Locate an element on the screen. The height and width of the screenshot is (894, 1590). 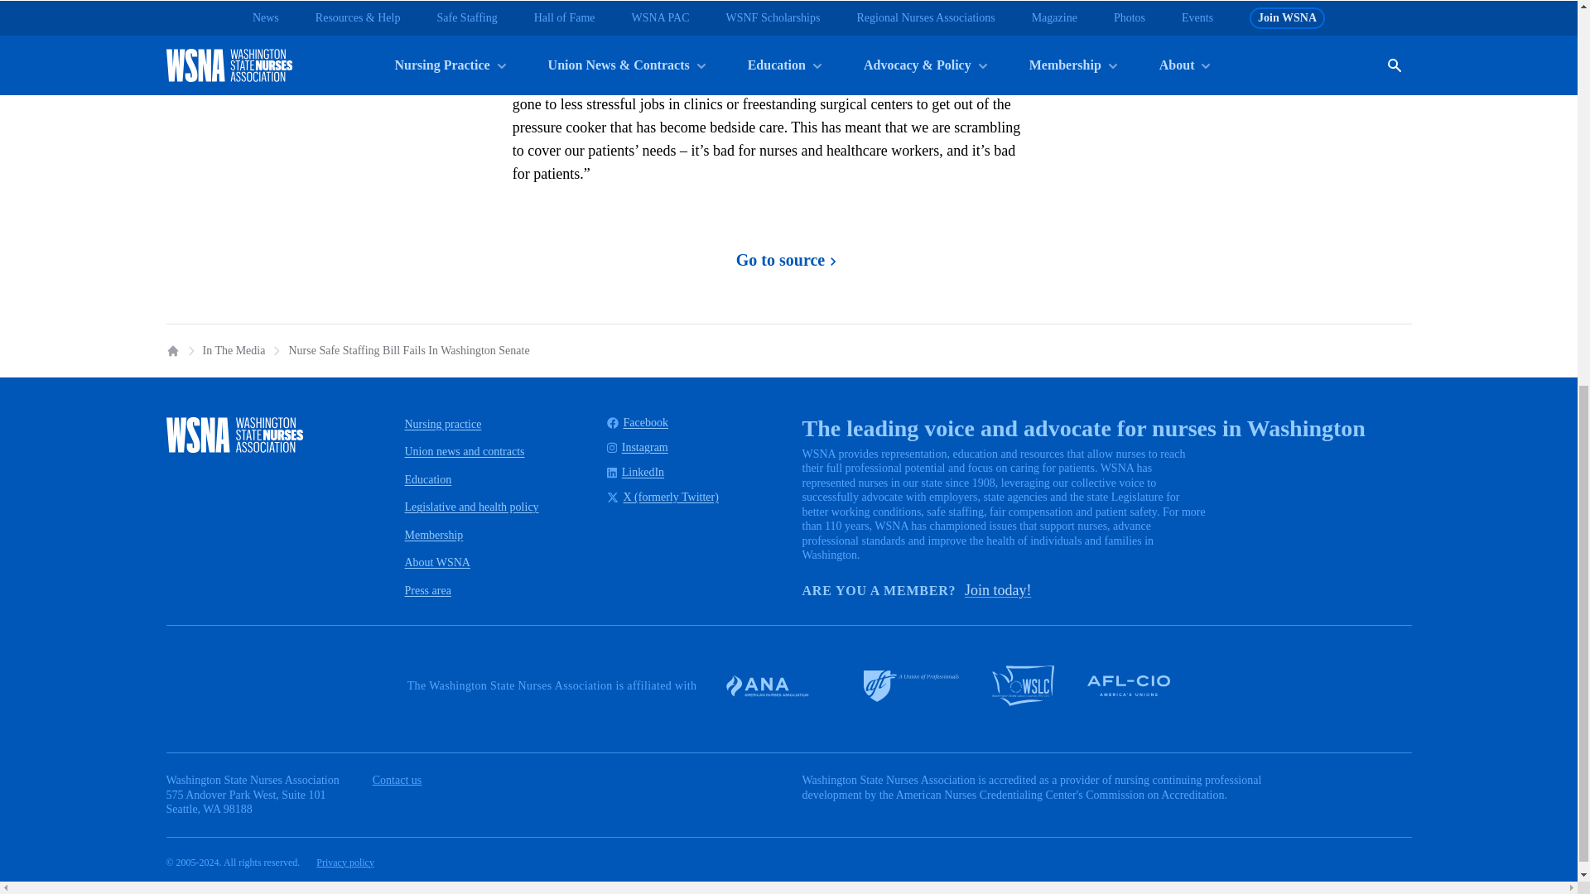
Washington State Nurses Association is located at coordinates (234, 435).